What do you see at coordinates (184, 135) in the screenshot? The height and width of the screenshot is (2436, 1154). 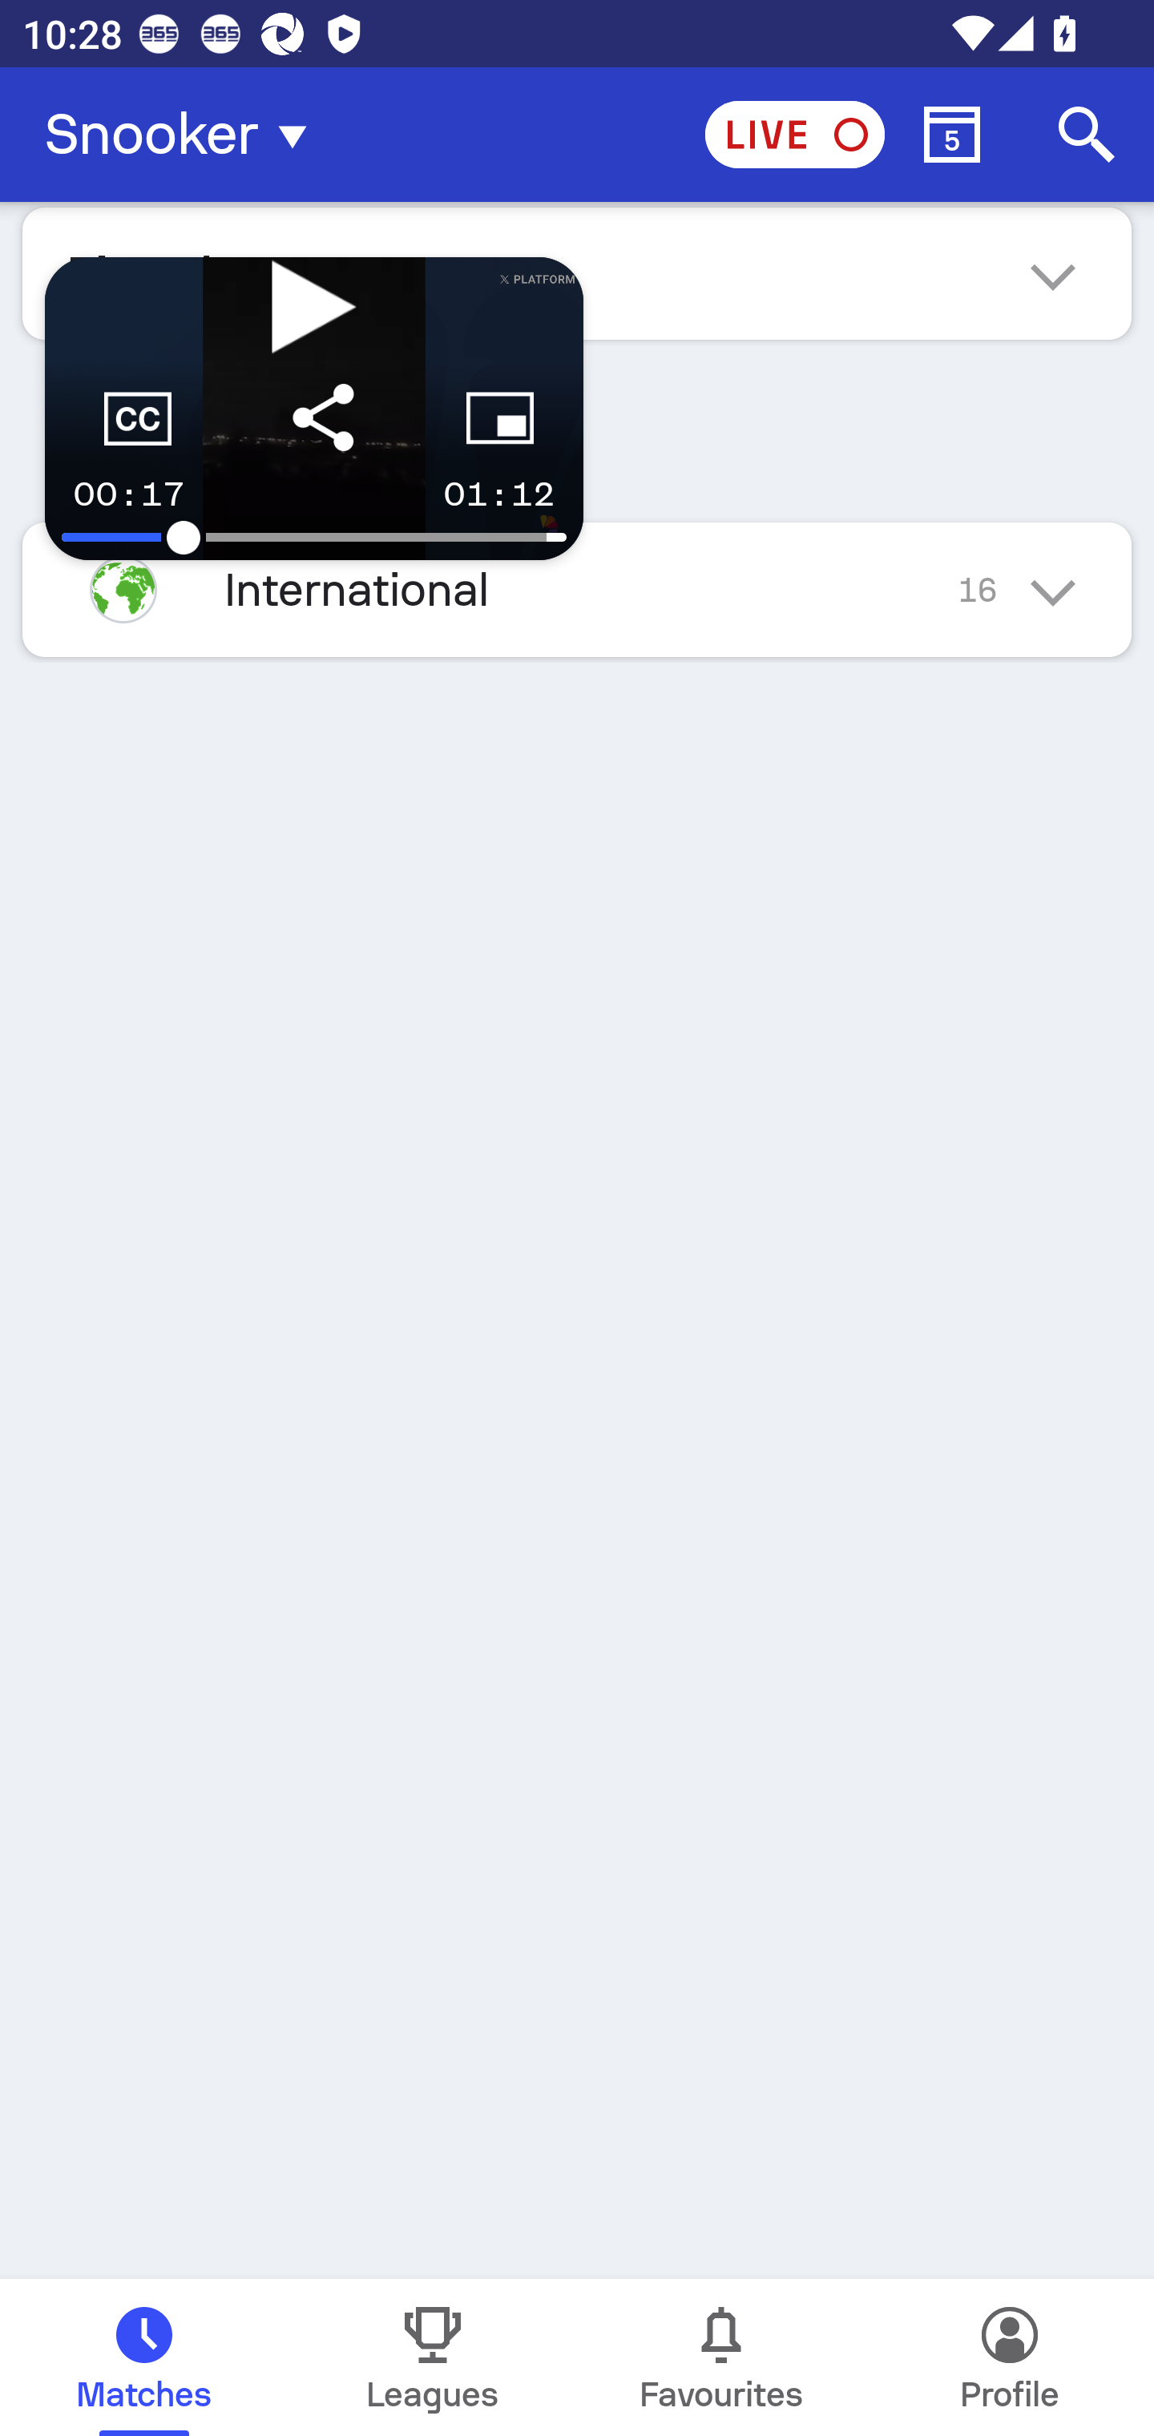 I see `Snooker` at bounding box center [184, 135].